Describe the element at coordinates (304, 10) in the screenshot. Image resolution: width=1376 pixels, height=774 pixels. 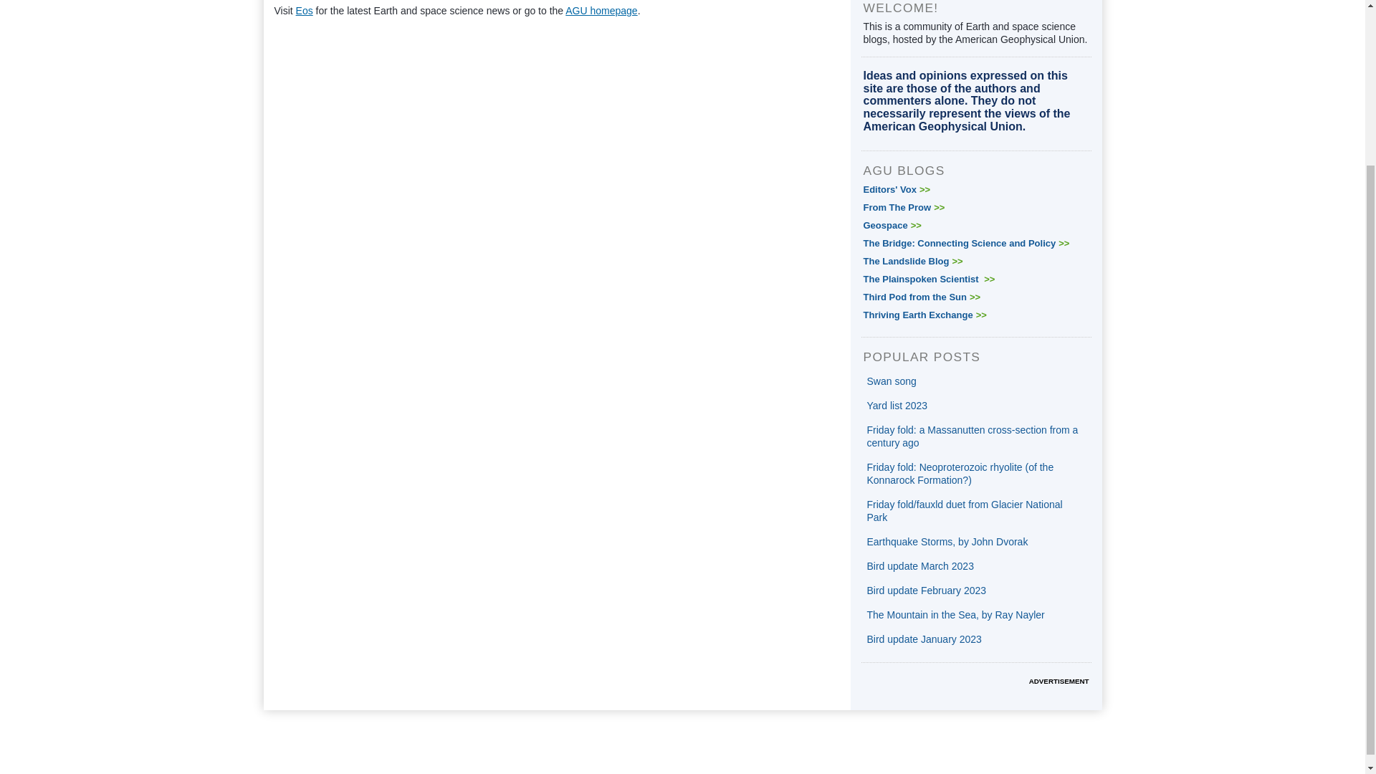
I see `Eos` at that location.